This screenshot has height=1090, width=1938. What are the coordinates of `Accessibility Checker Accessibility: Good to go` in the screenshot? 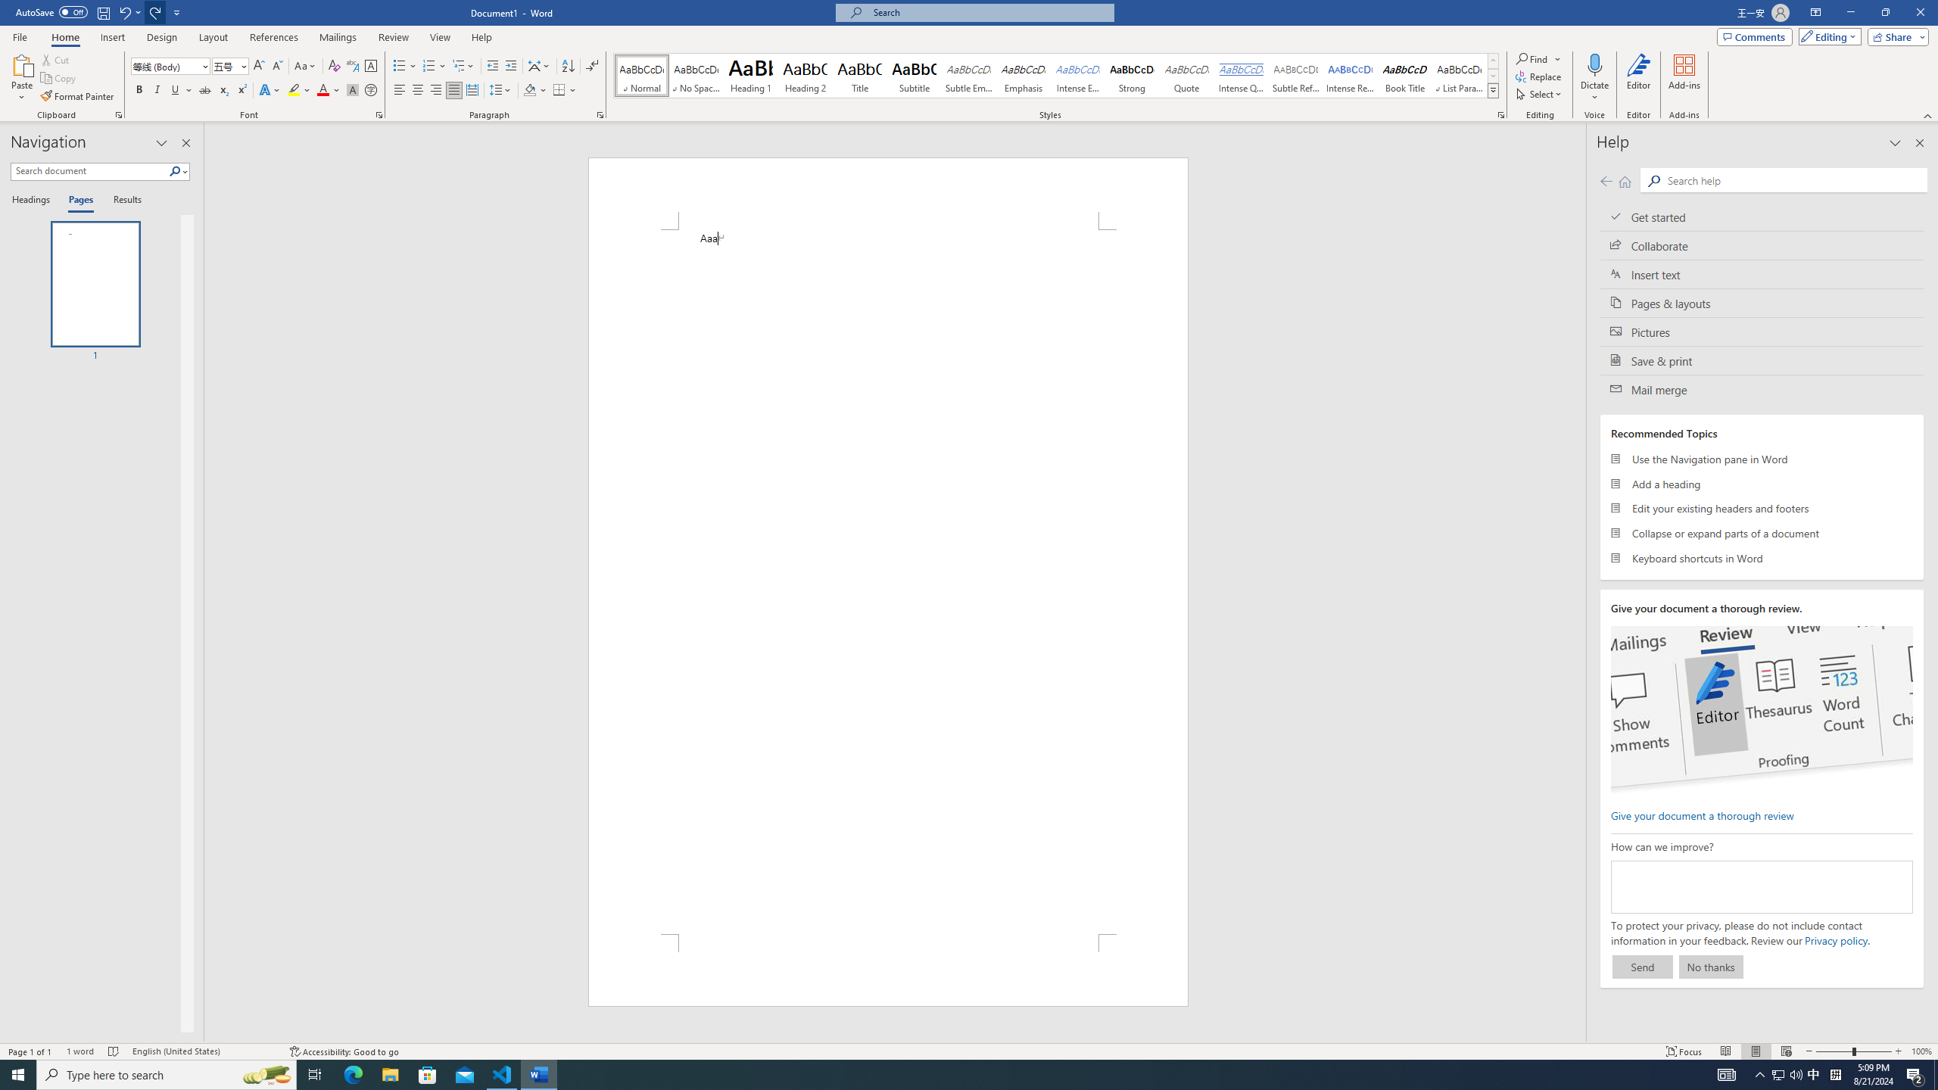 It's located at (344, 1051).